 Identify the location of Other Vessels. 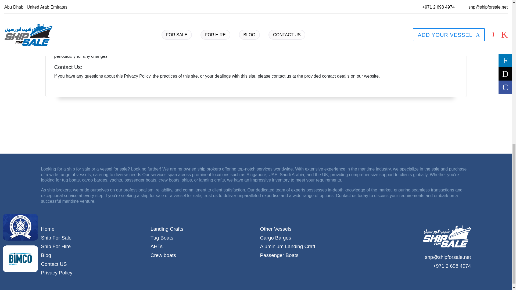
(311, 229).